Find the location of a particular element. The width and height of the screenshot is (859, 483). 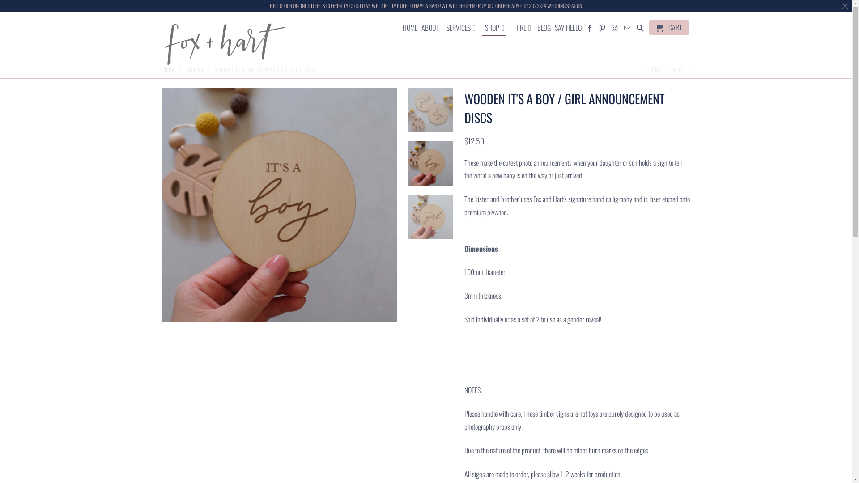

Fox and Hart on Pinterest is located at coordinates (603, 30).